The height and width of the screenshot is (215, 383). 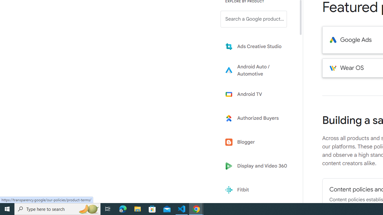 What do you see at coordinates (254, 19) in the screenshot?
I see `Search a Google product from below list.` at bounding box center [254, 19].